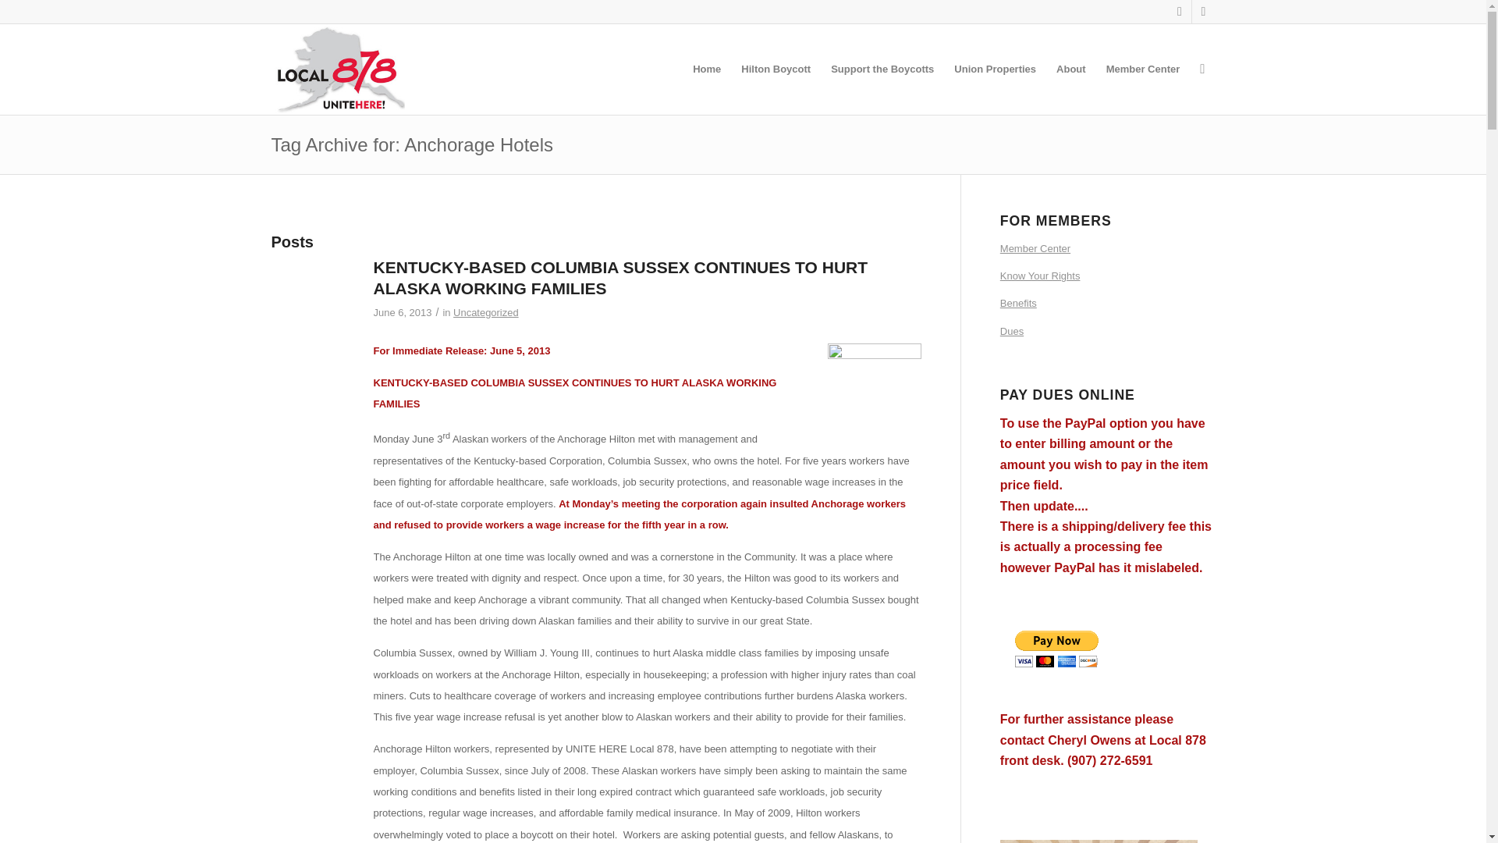  What do you see at coordinates (994, 69) in the screenshot?
I see `Union Properties` at bounding box center [994, 69].